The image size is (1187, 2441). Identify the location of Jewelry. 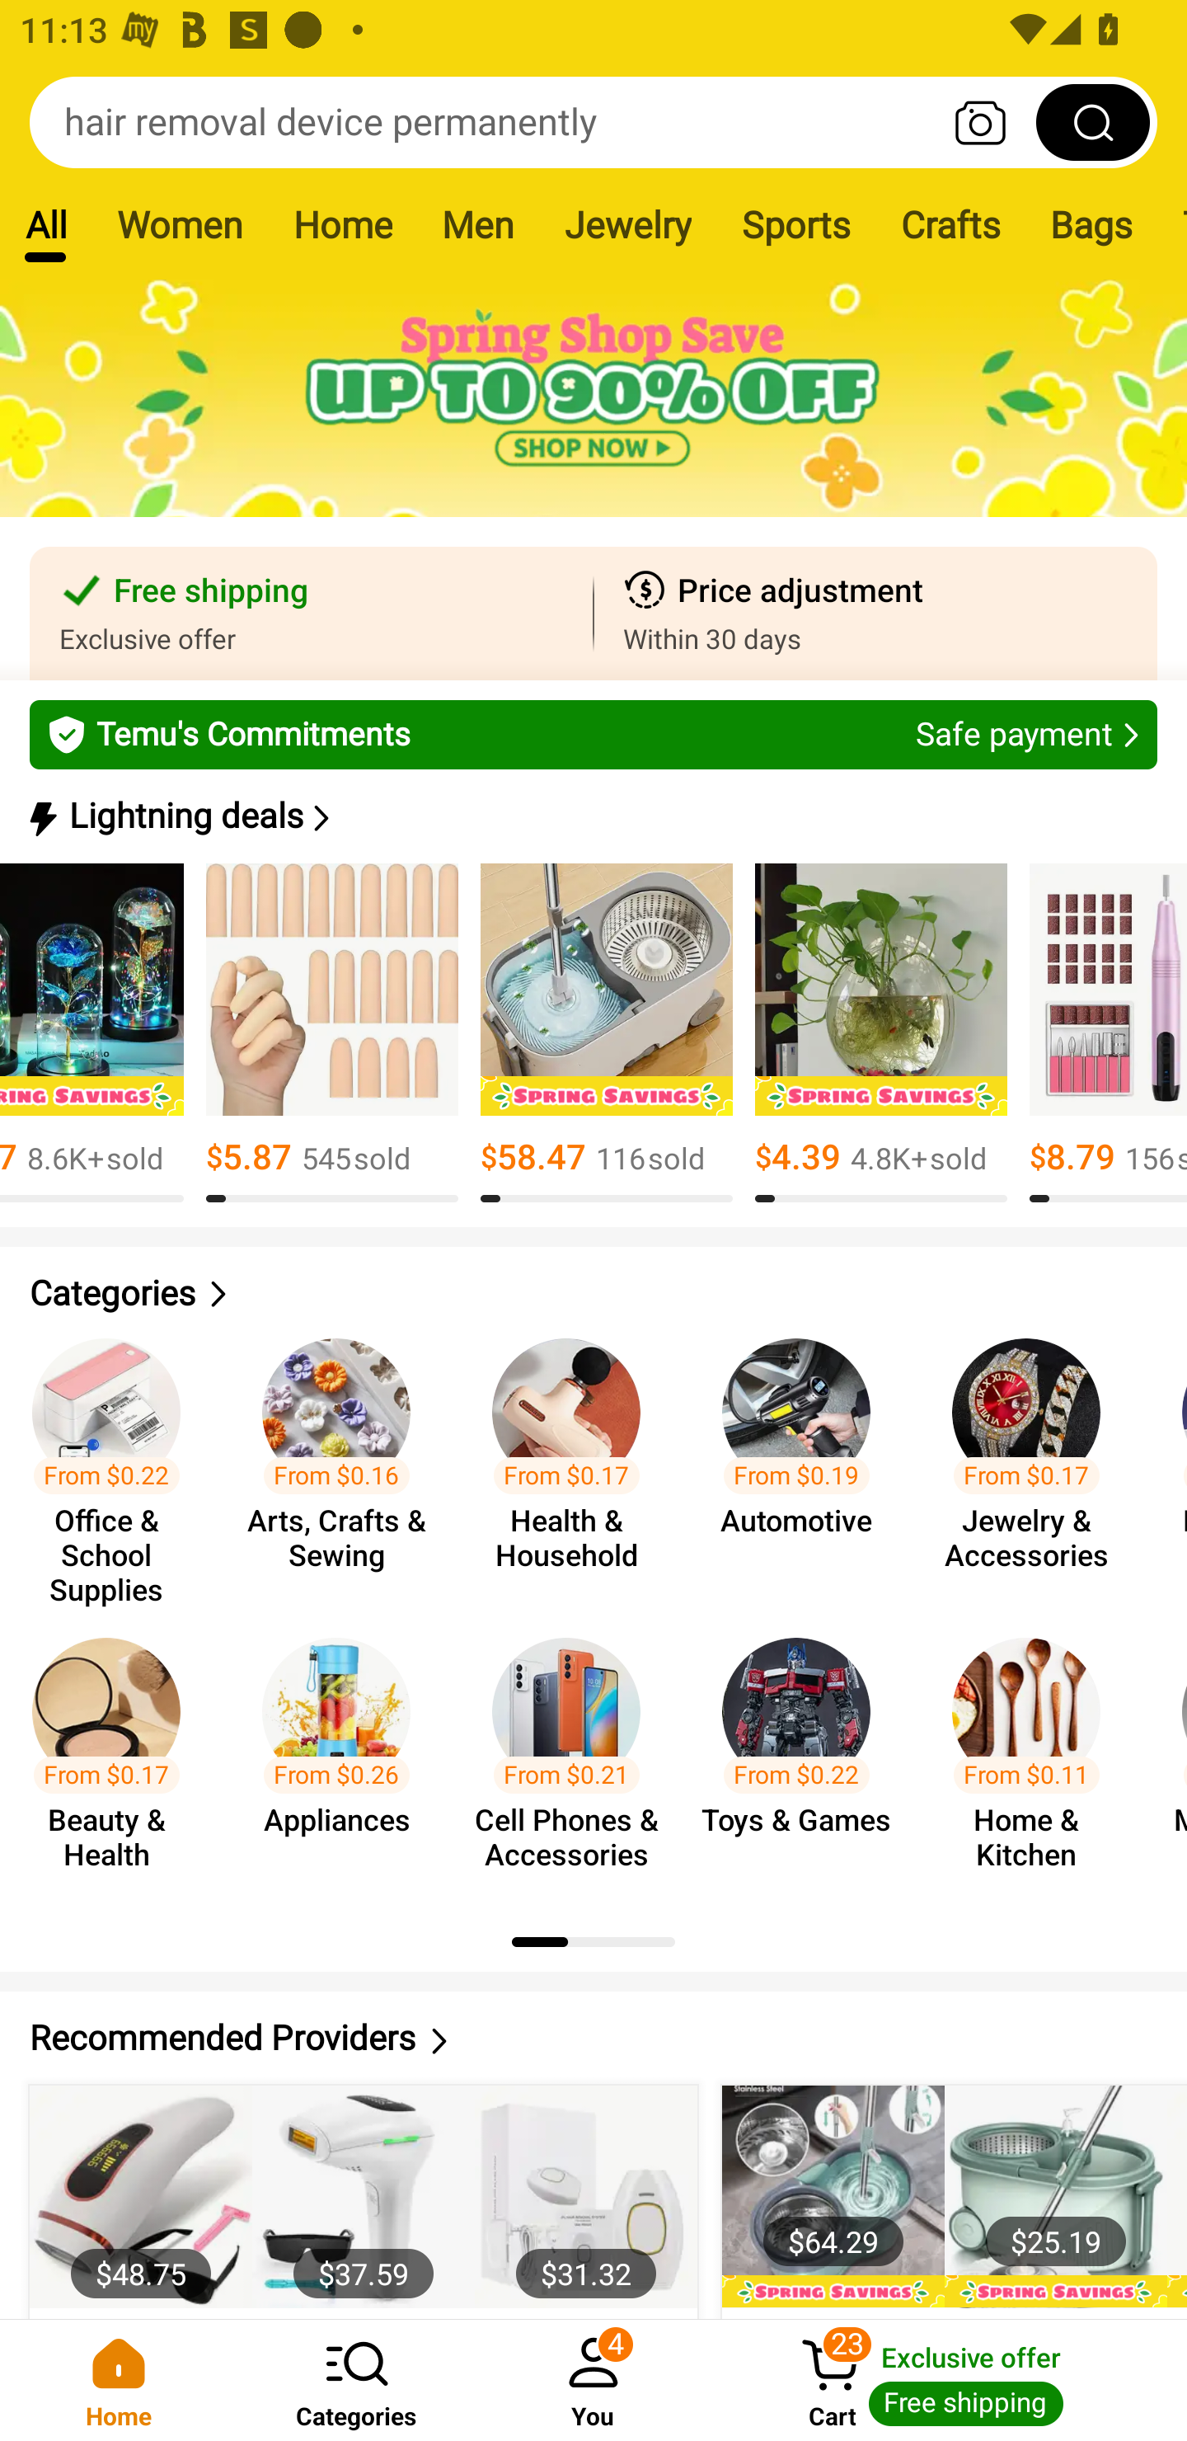
(626, 224).